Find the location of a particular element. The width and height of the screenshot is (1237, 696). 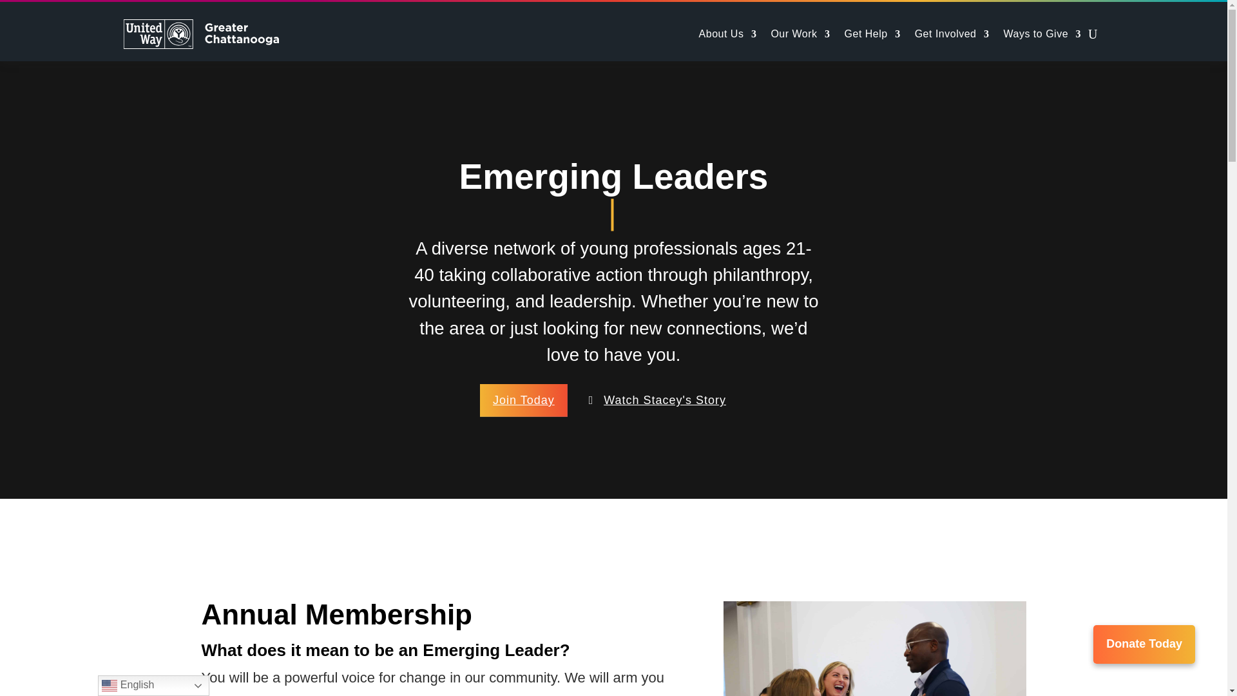

Ways to Give is located at coordinates (1042, 34).